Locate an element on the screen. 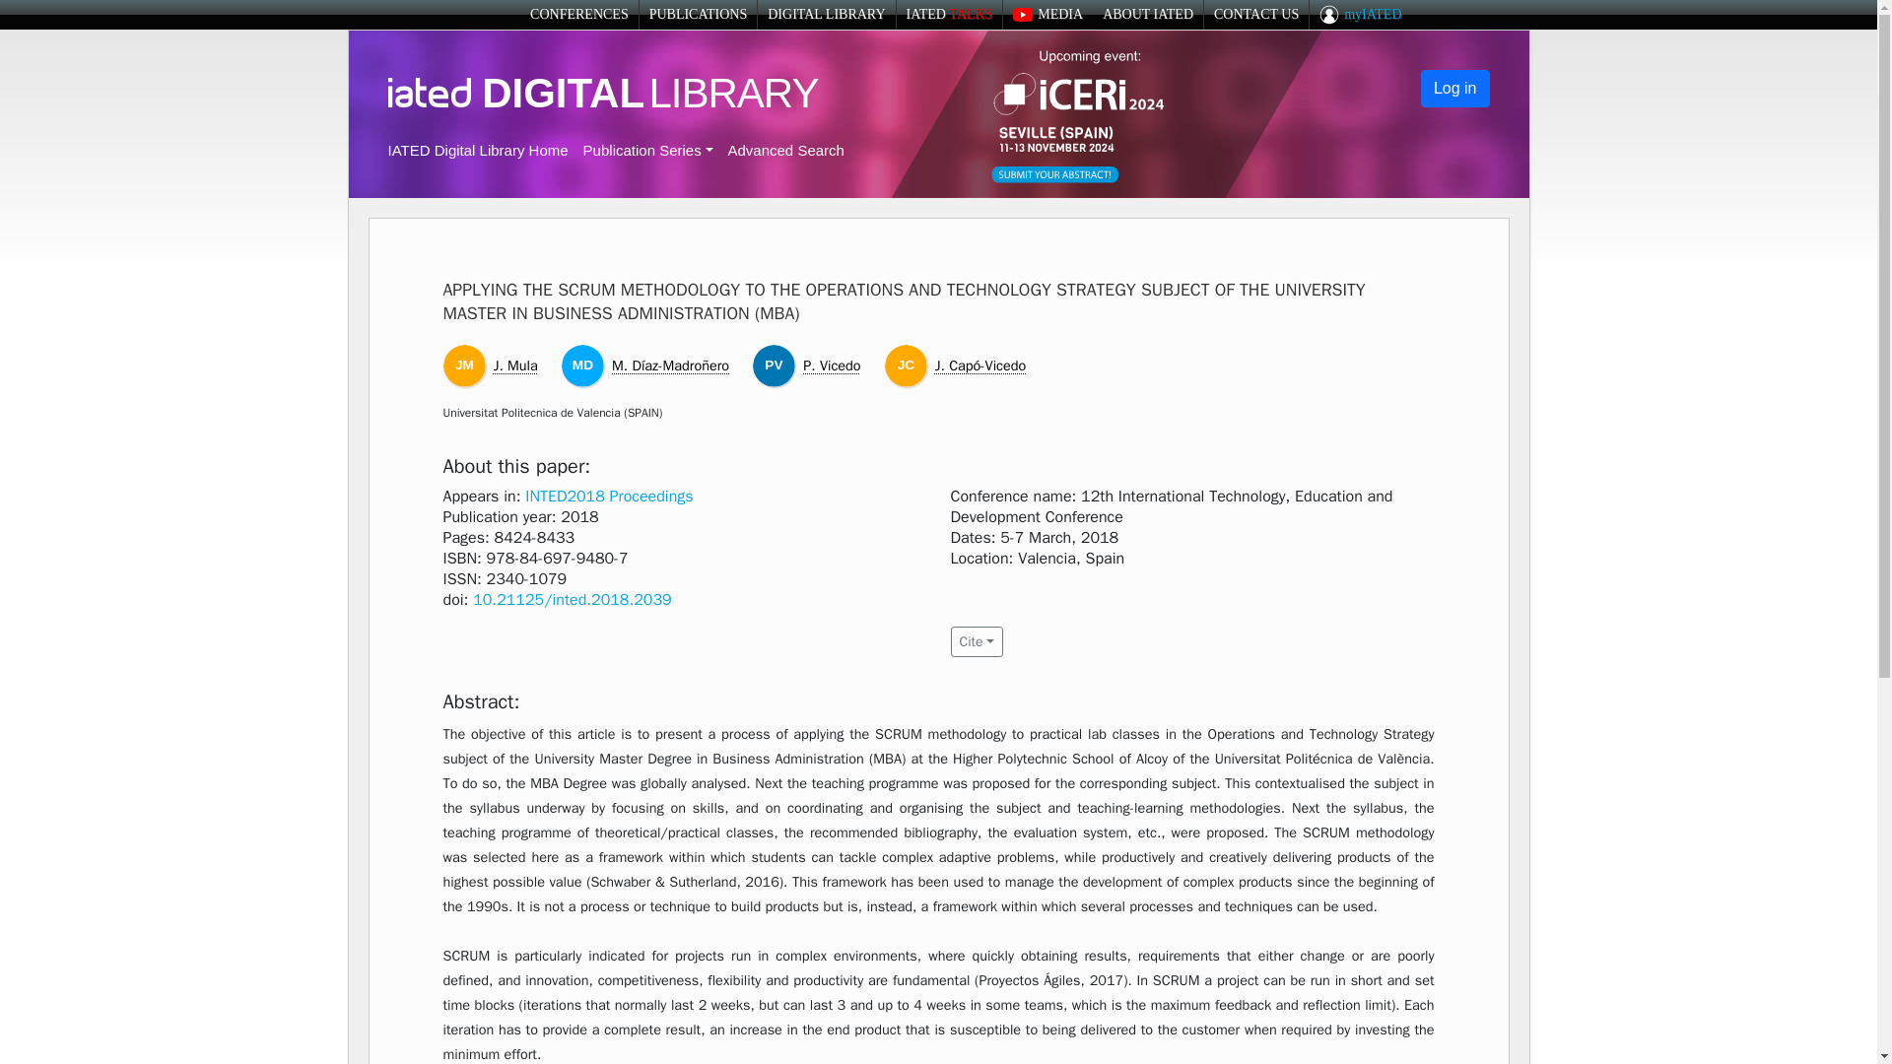 This screenshot has width=1892, height=1064. CONTACT US is located at coordinates (1255, 14).